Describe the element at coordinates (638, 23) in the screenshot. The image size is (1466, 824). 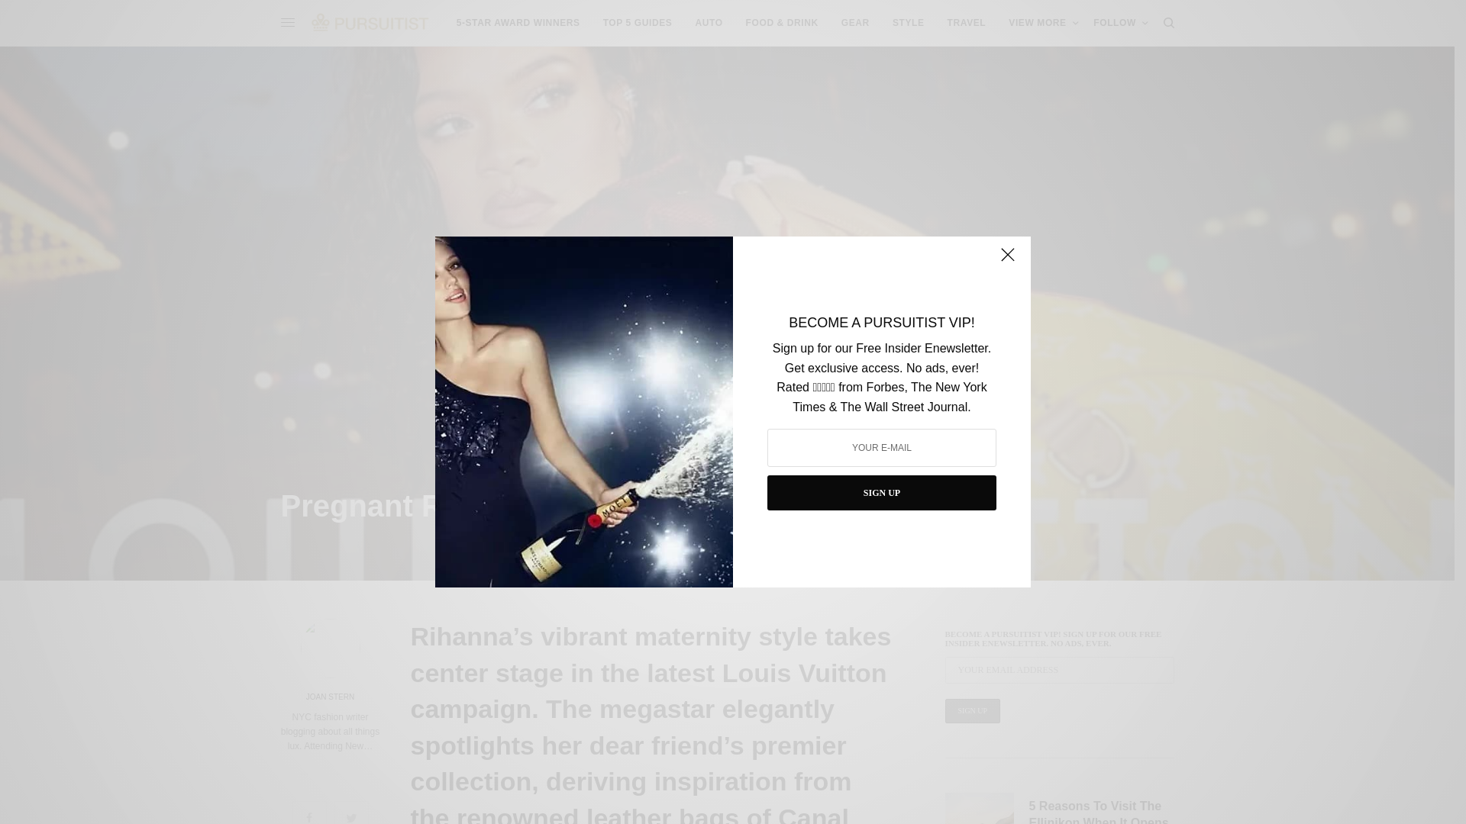
I see `TOP 5 GUIDES` at that location.